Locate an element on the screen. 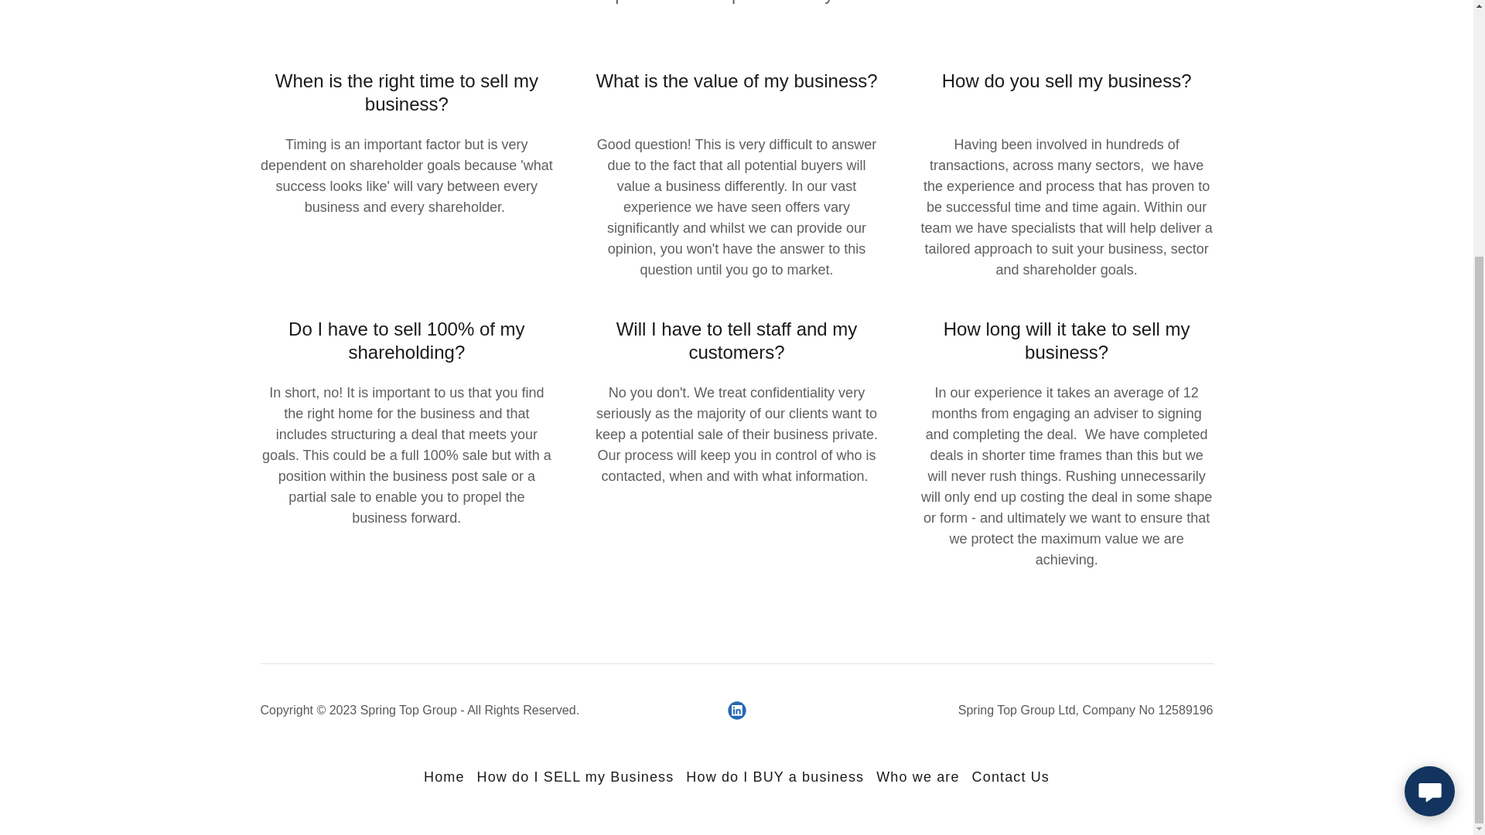 This screenshot has width=1485, height=835. Home is located at coordinates (444, 777).